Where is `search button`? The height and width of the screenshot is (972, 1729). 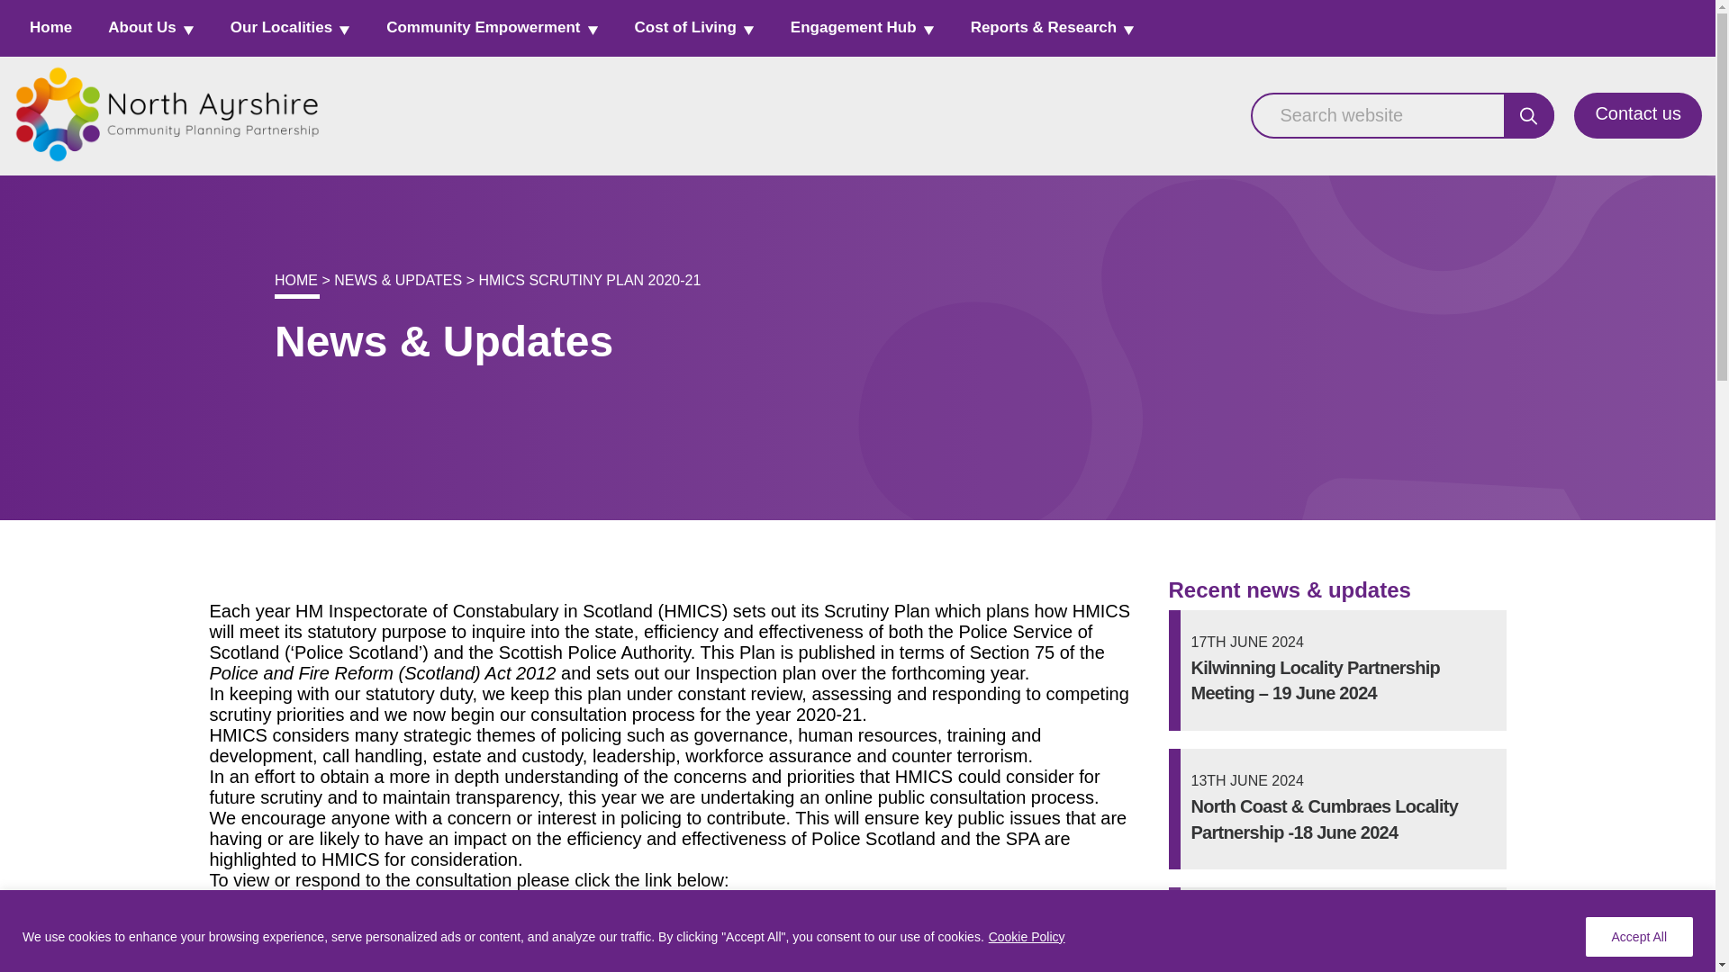 search button is located at coordinates (1529, 115).